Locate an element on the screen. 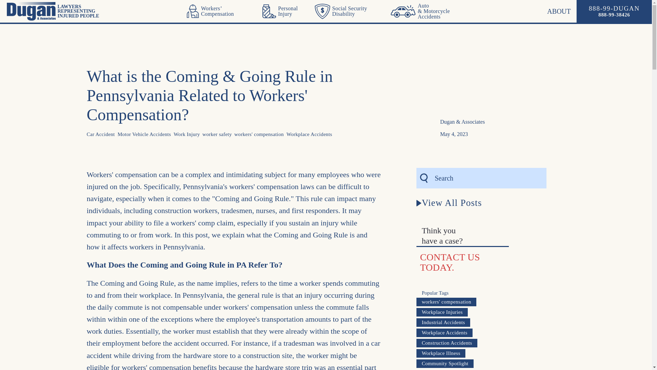 This screenshot has height=370, width=657. Workplace Injuries is located at coordinates (309, 134).